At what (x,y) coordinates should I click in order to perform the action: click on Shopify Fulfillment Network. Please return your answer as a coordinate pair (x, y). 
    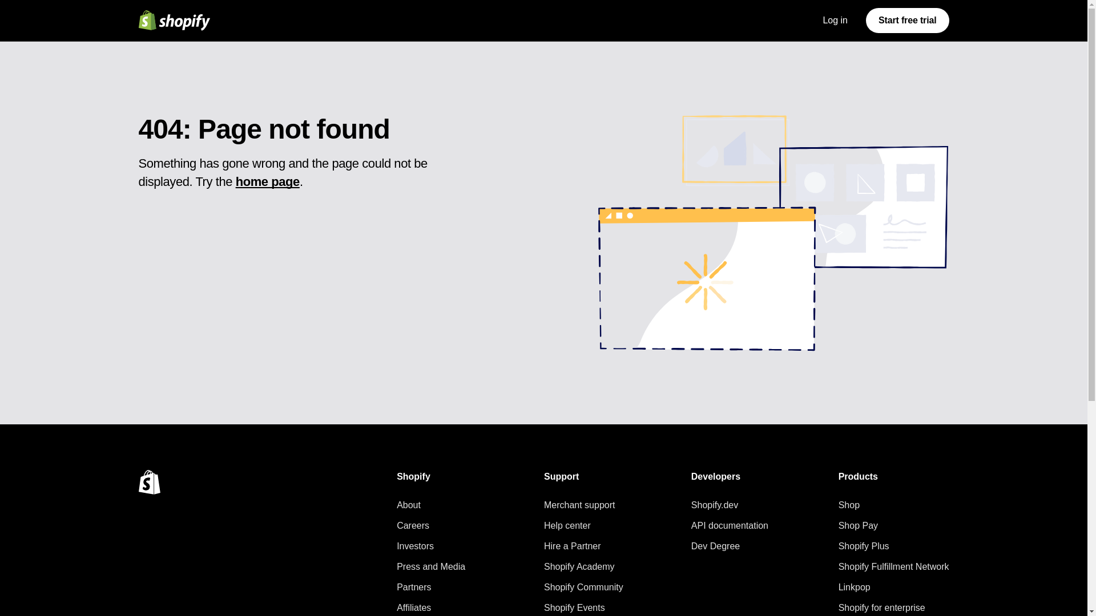
    Looking at the image, I should click on (893, 566).